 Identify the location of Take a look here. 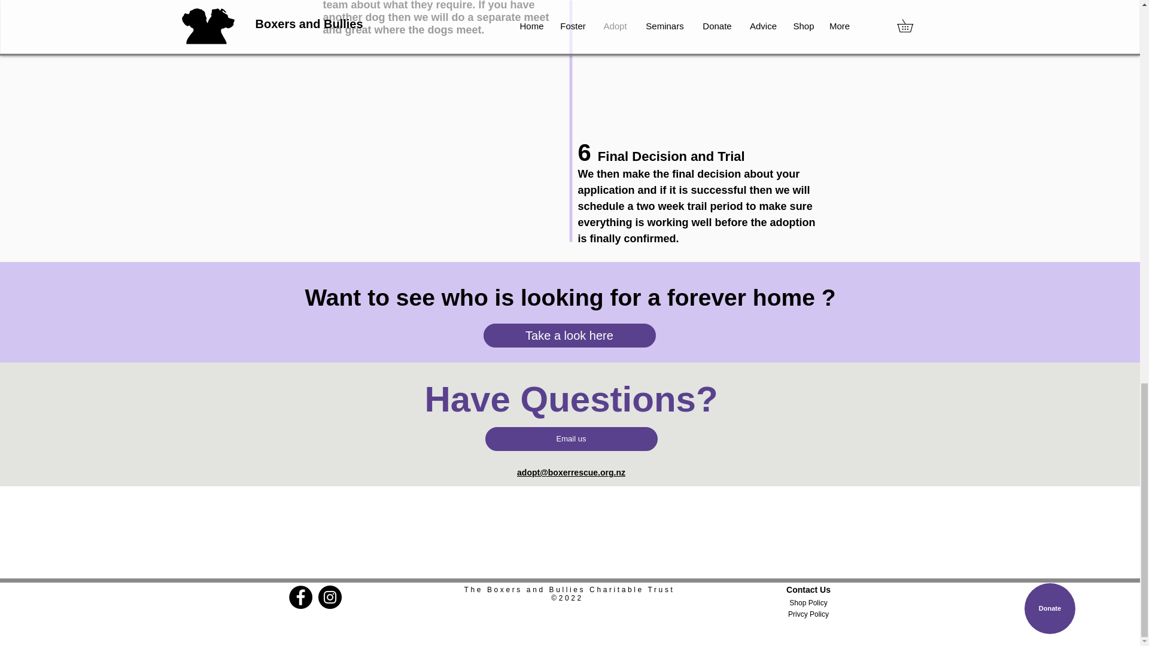
(570, 336).